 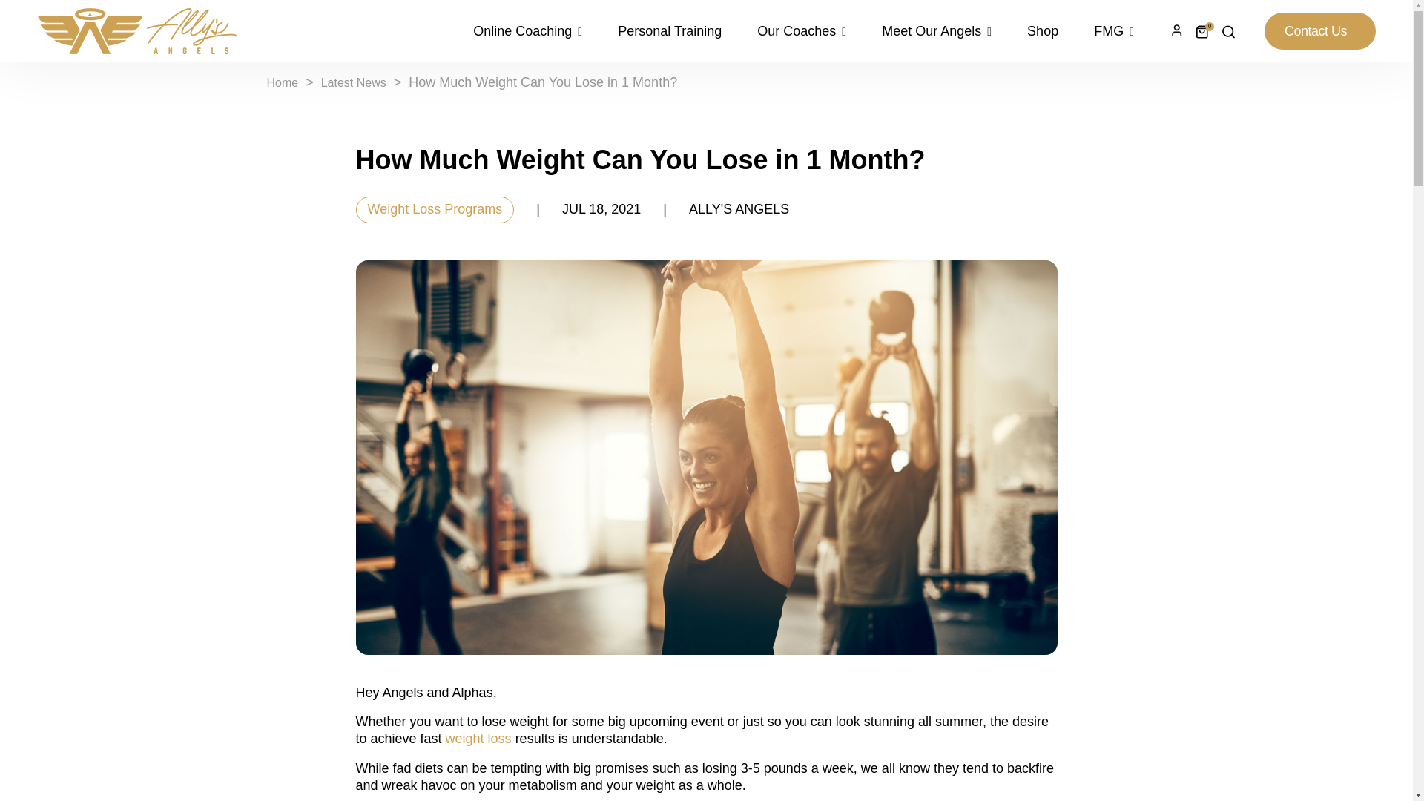 What do you see at coordinates (535, 31) in the screenshot?
I see `Online Coaching` at bounding box center [535, 31].